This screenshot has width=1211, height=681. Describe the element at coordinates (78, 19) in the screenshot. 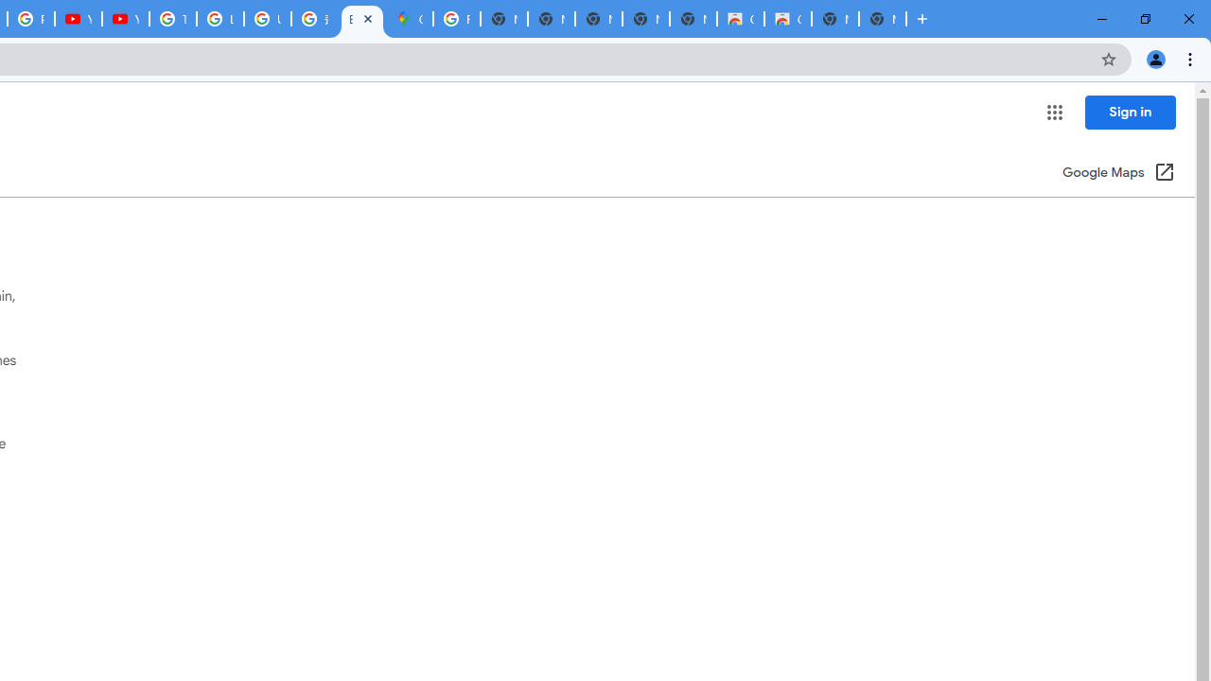

I see `YouTube` at that location.